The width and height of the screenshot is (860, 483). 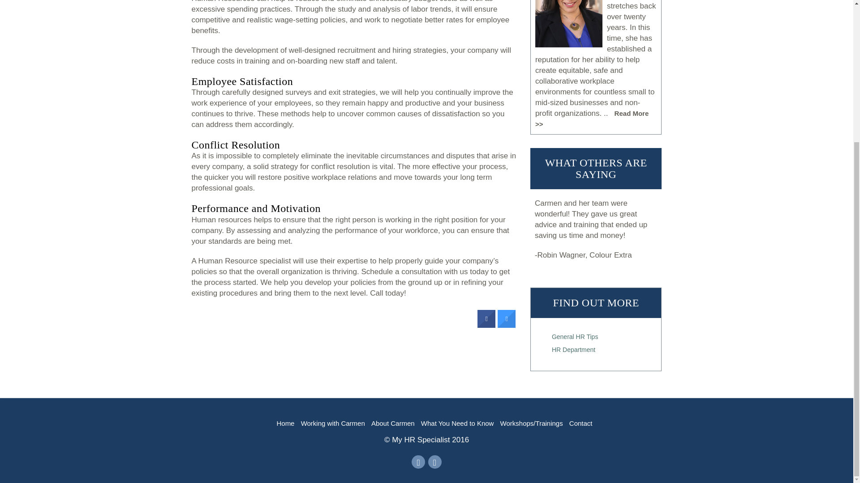 I want to click on Share on Facebook, so click(x=486, y=325).